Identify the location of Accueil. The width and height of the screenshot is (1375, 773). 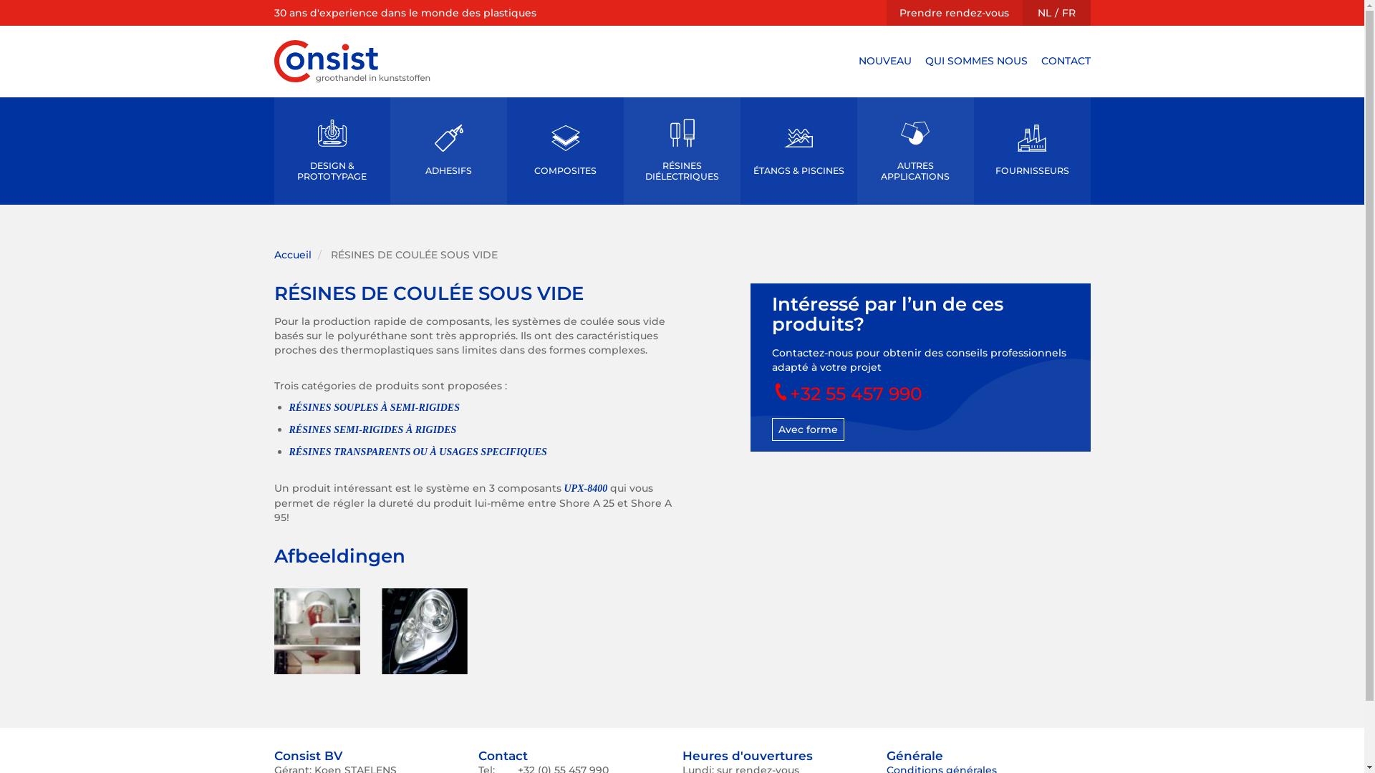
(352, 62).